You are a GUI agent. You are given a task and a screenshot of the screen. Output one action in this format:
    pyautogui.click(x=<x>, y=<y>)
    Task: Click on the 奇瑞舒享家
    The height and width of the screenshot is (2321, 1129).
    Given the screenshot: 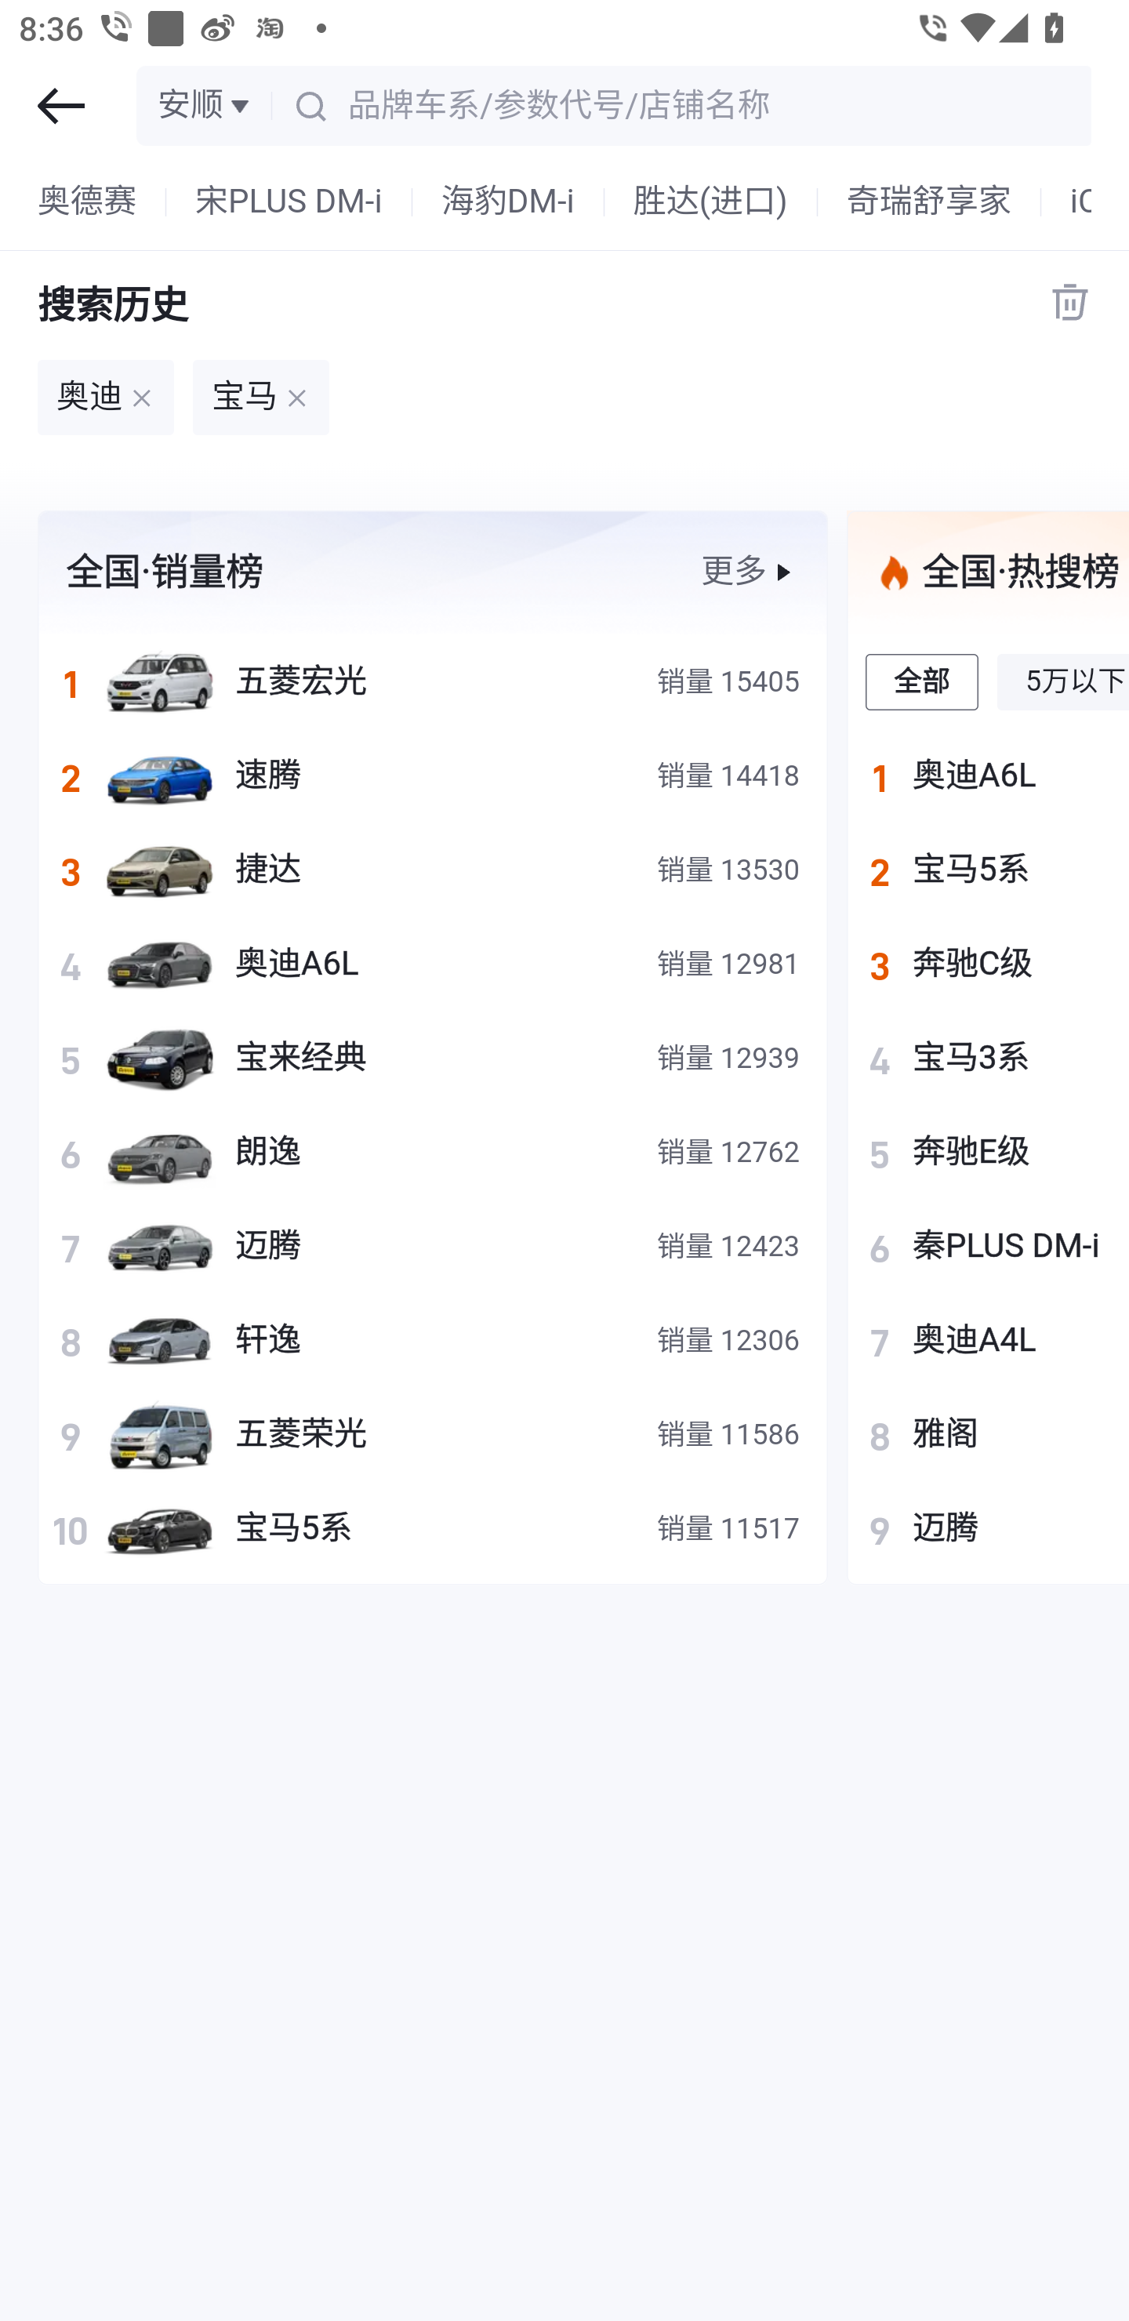 What is the action you would take?
    pyautogui.click(x=928, y=202)
    